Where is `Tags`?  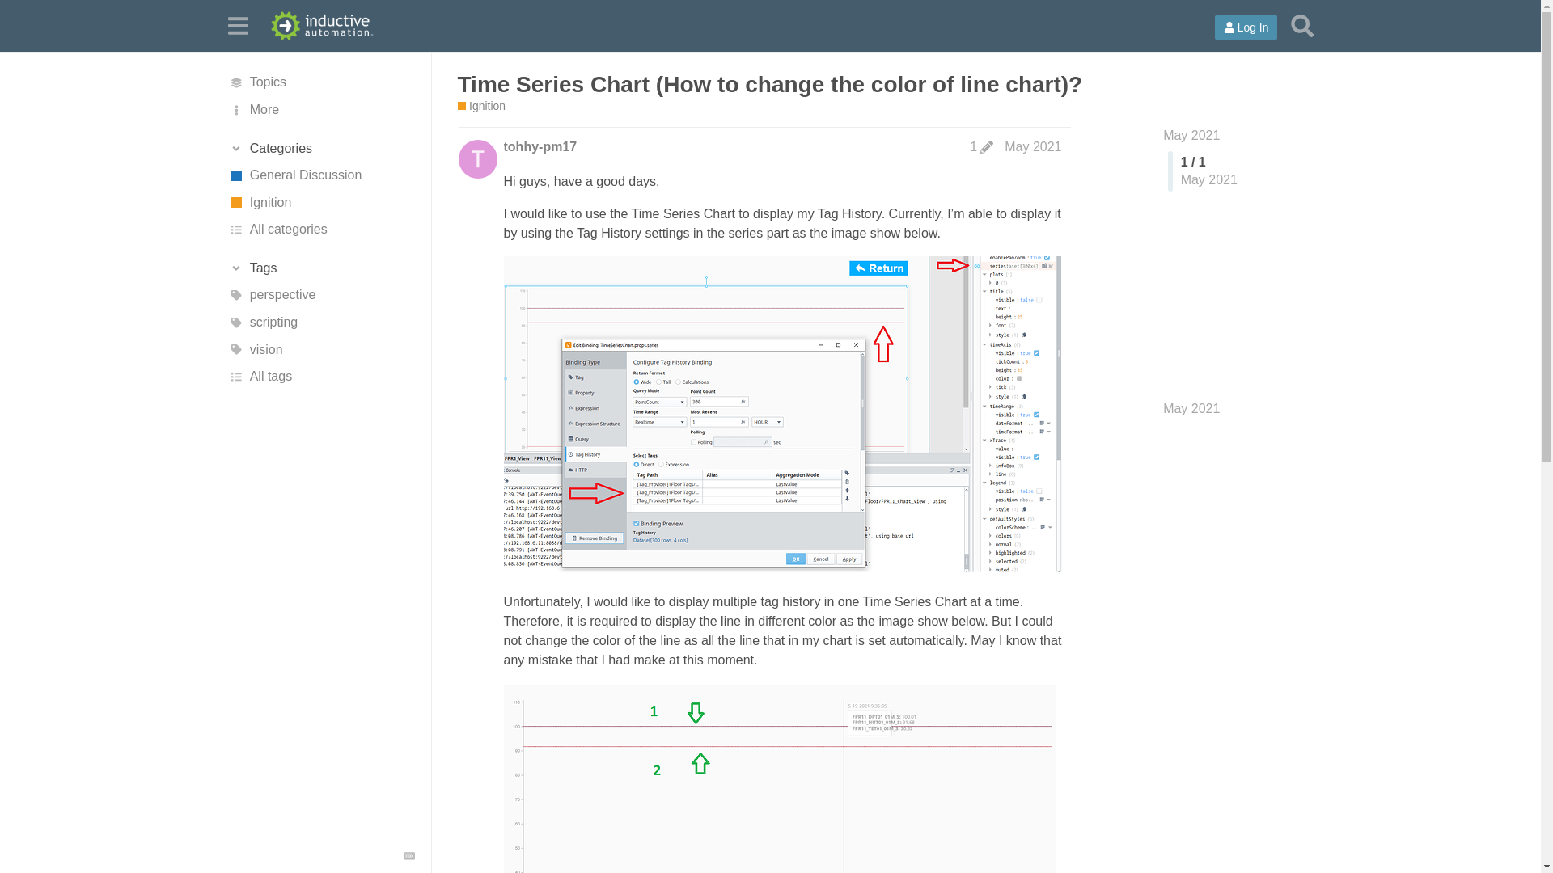 Tags is located at coordinates (321, 268).